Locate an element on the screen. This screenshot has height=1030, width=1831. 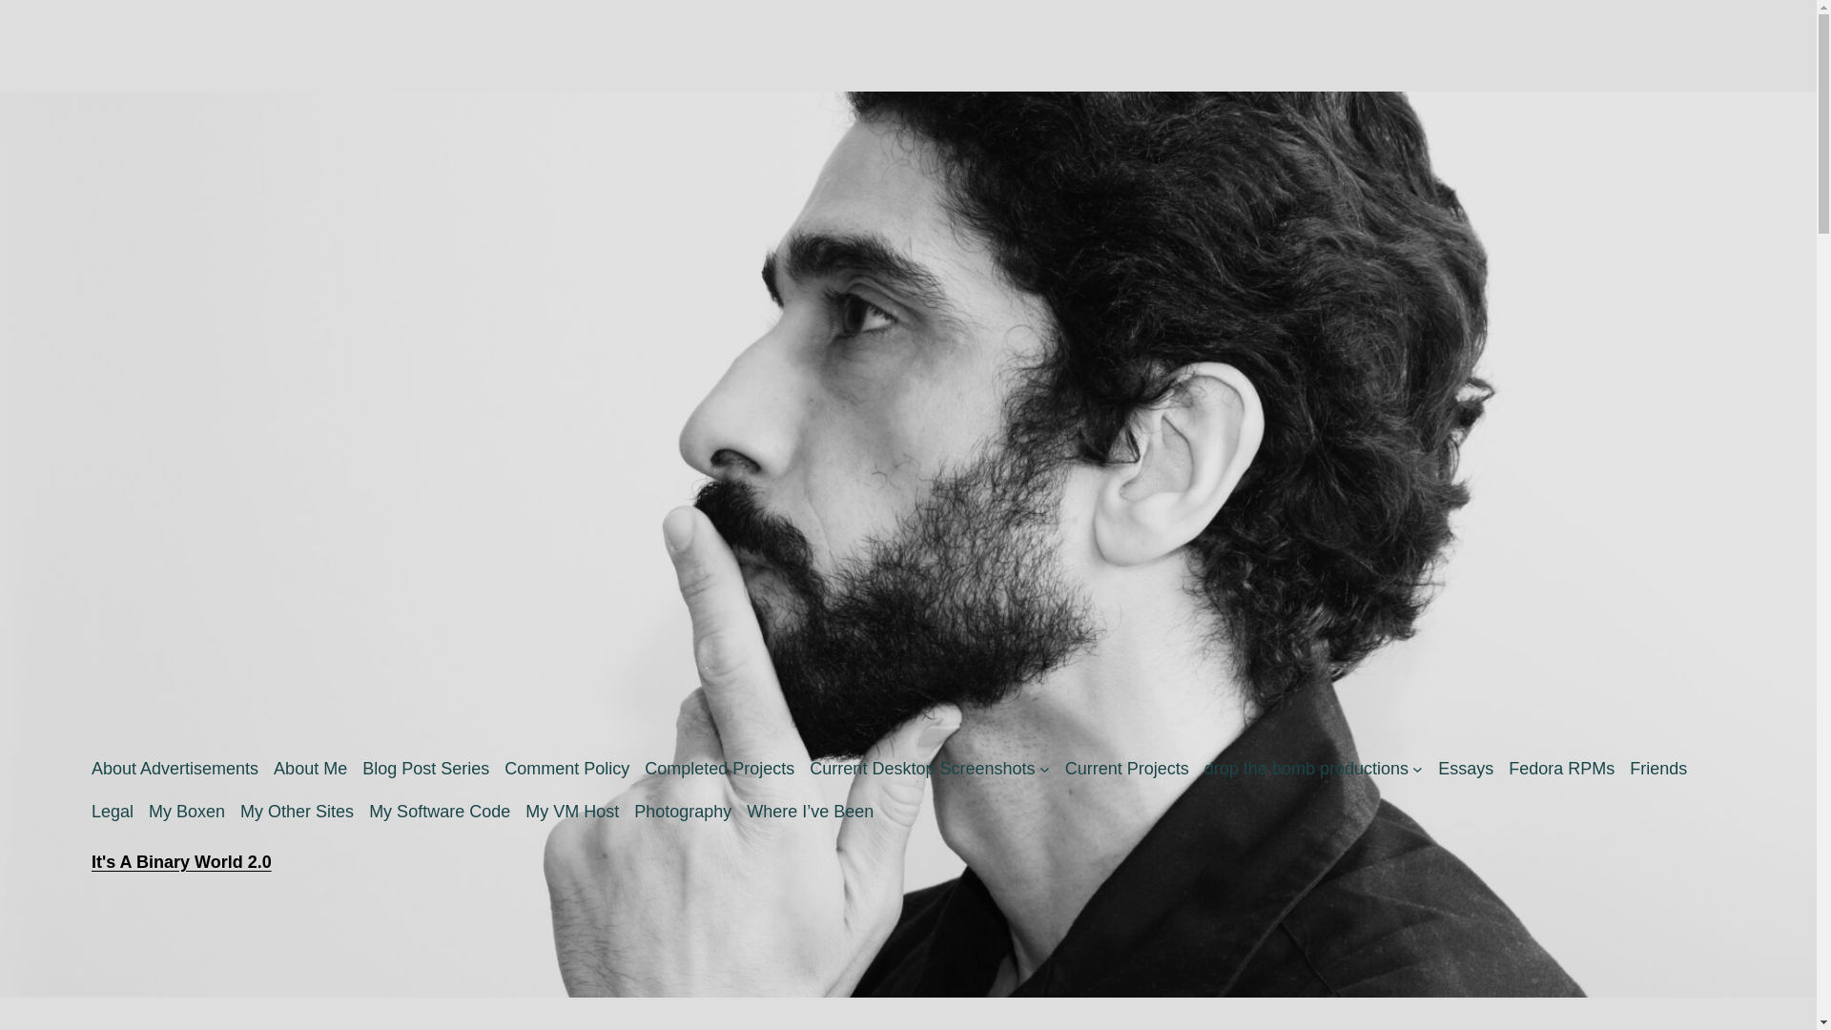
About Me is located at coordinates (310, 769).